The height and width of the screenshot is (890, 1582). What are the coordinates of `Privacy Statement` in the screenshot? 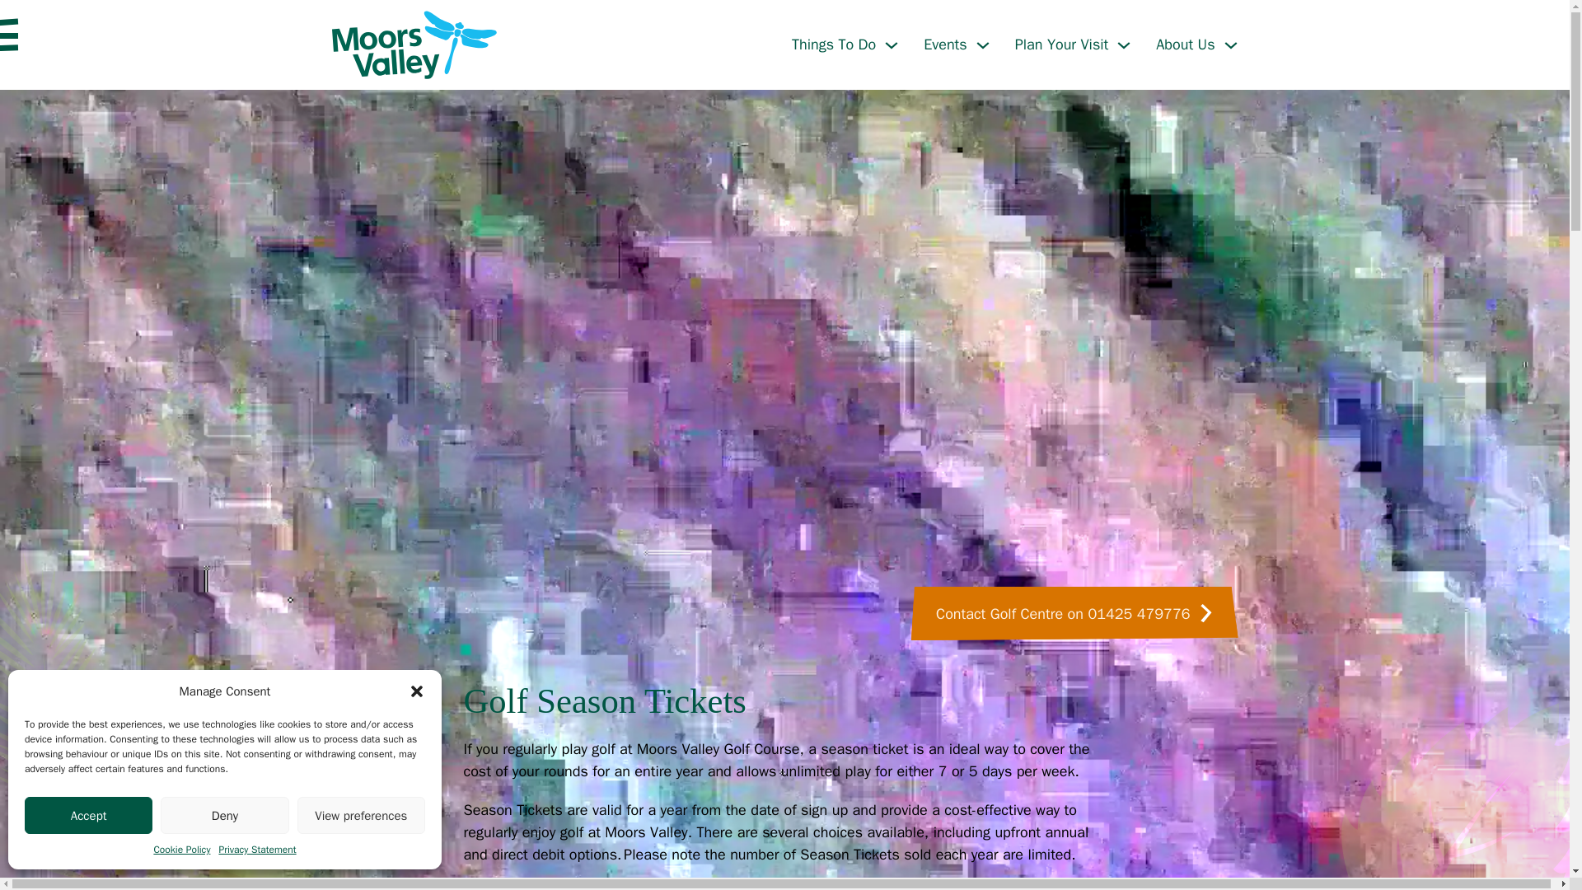 It's located at (834, 44).